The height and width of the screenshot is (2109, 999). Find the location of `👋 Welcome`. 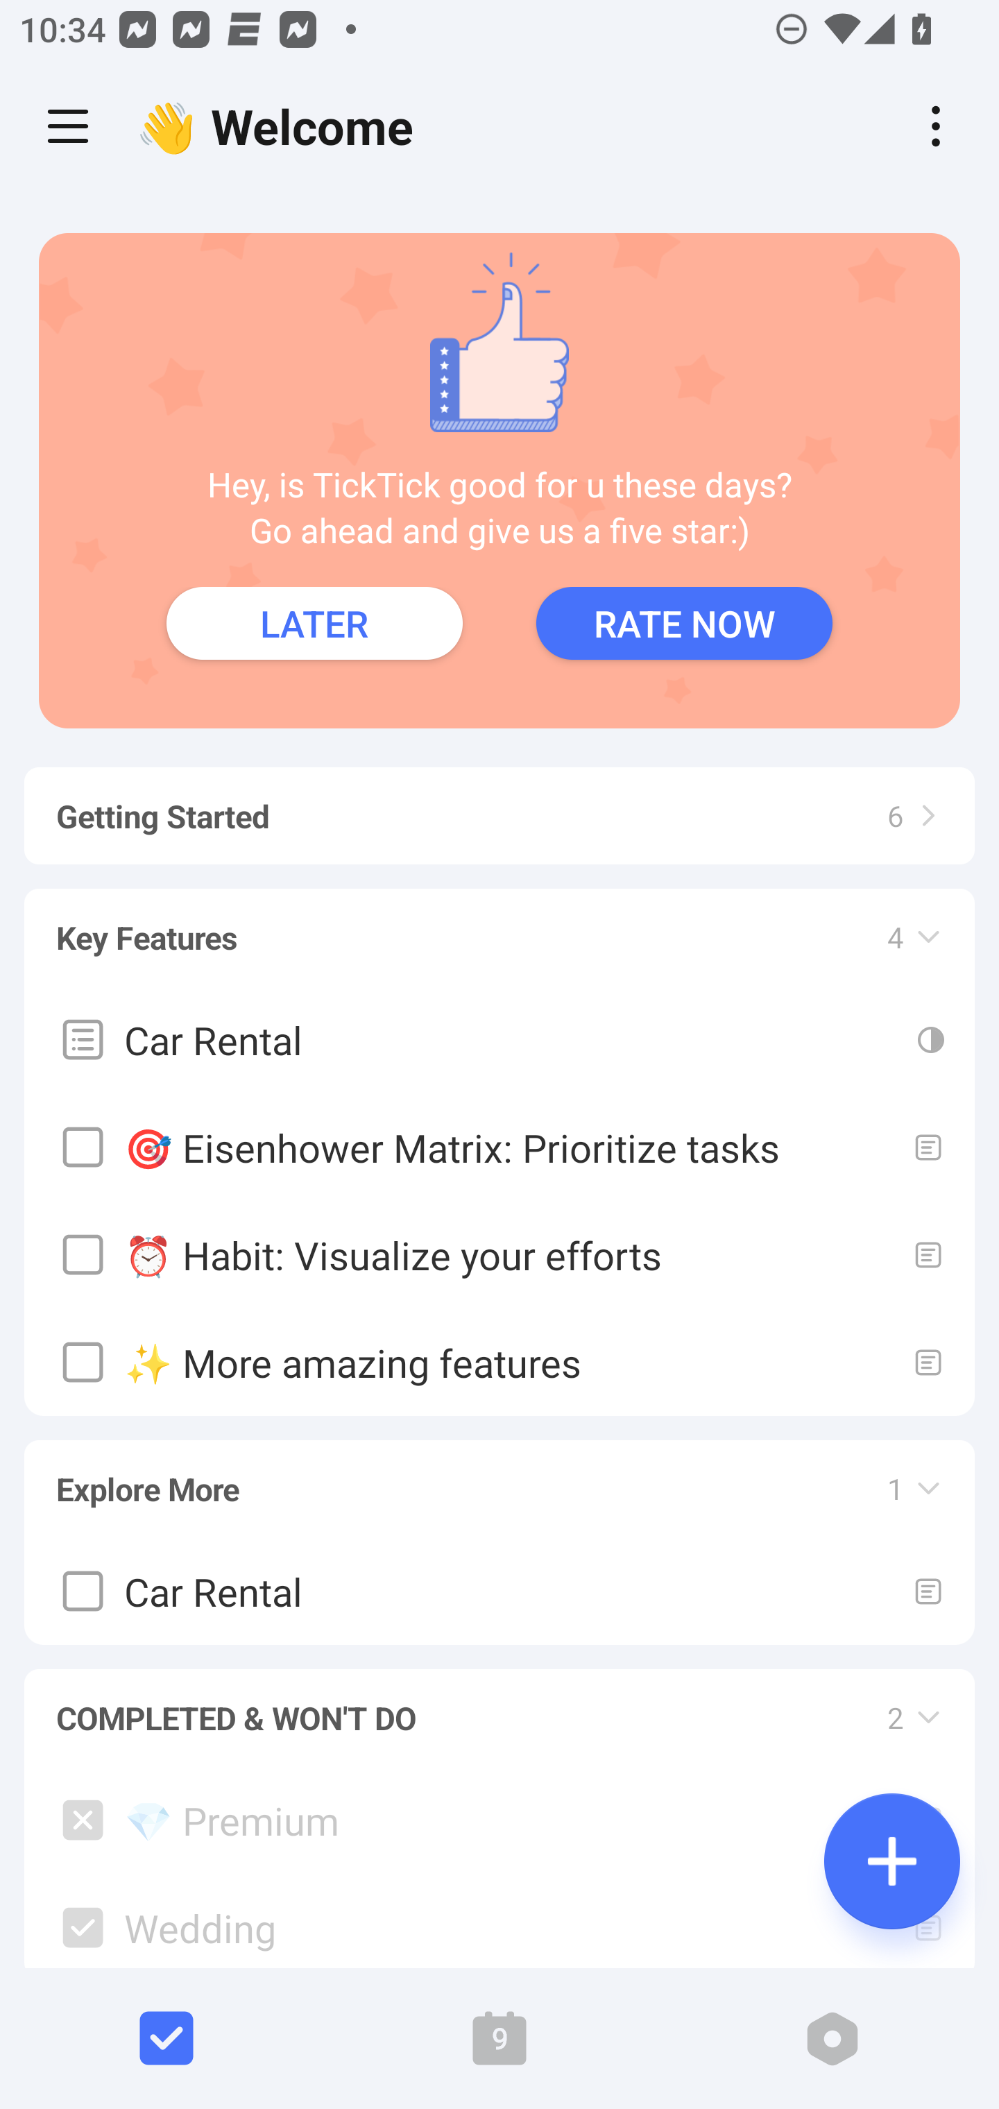

👋 Welcome is located at coordinates (282, 126).